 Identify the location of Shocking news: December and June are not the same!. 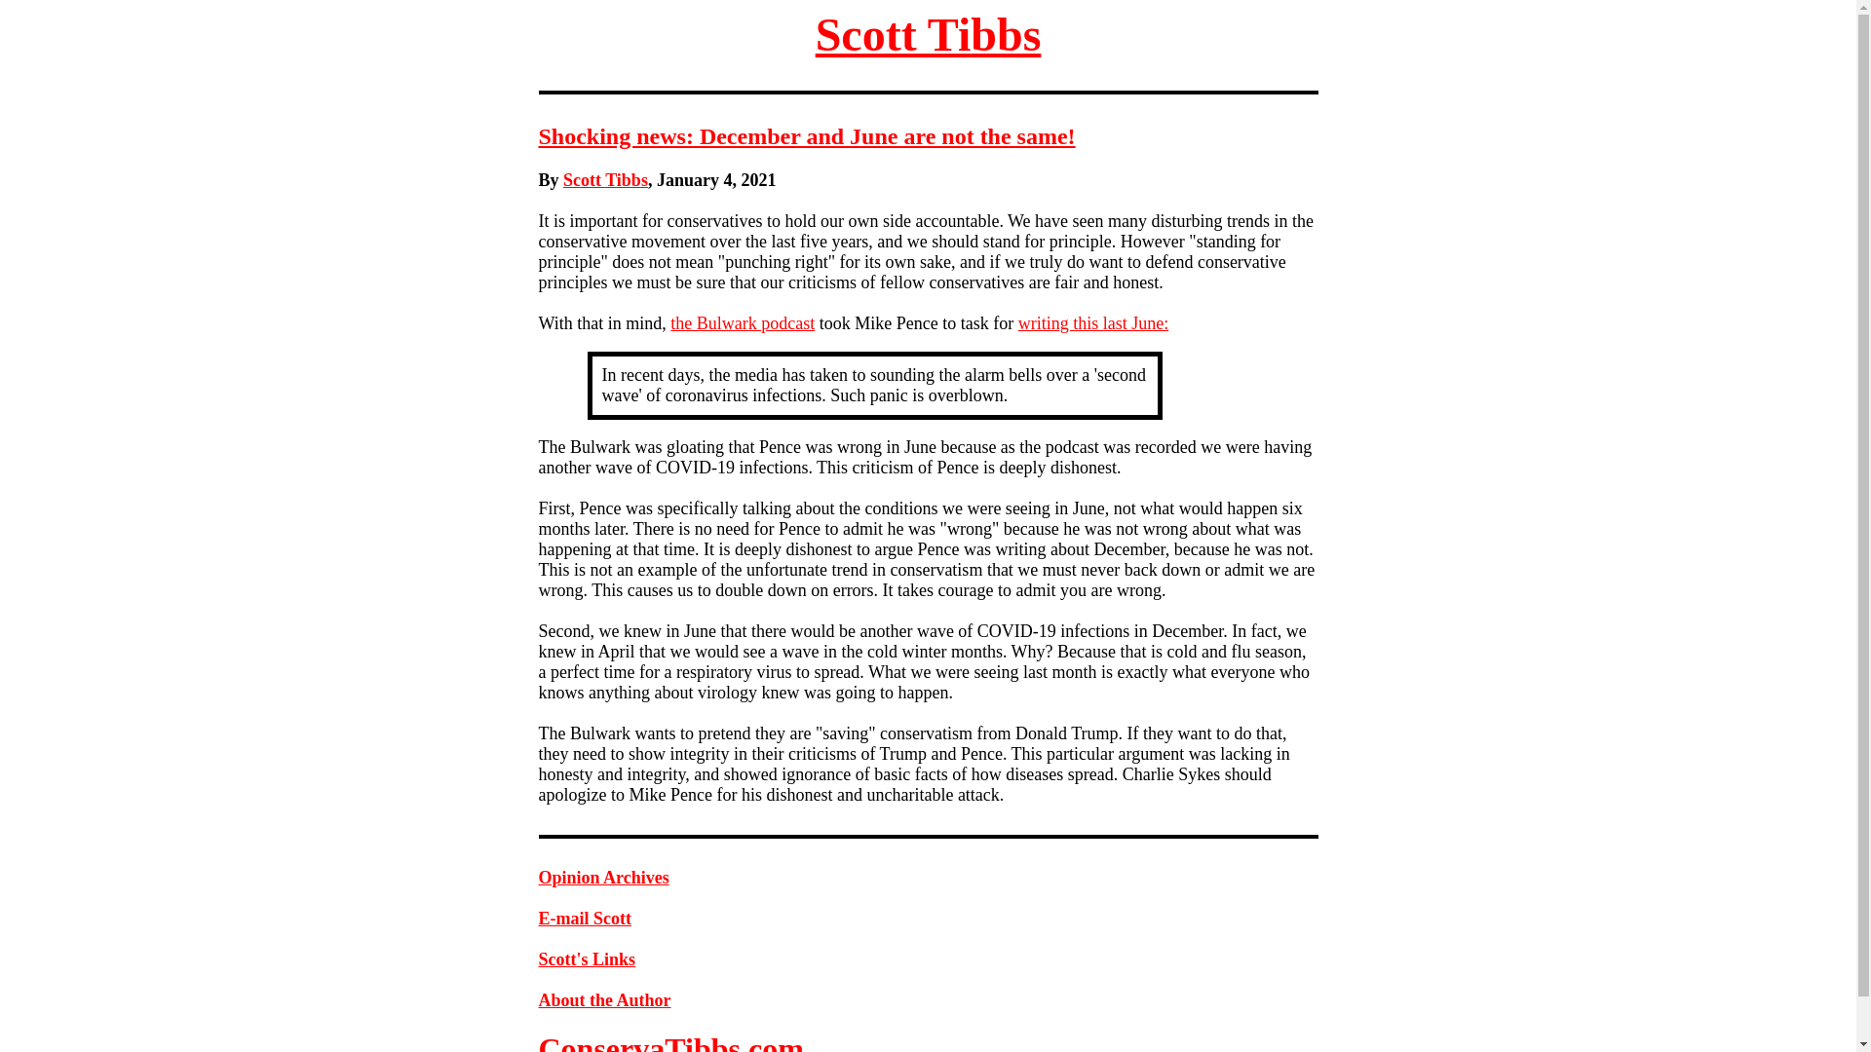
(806, 136).